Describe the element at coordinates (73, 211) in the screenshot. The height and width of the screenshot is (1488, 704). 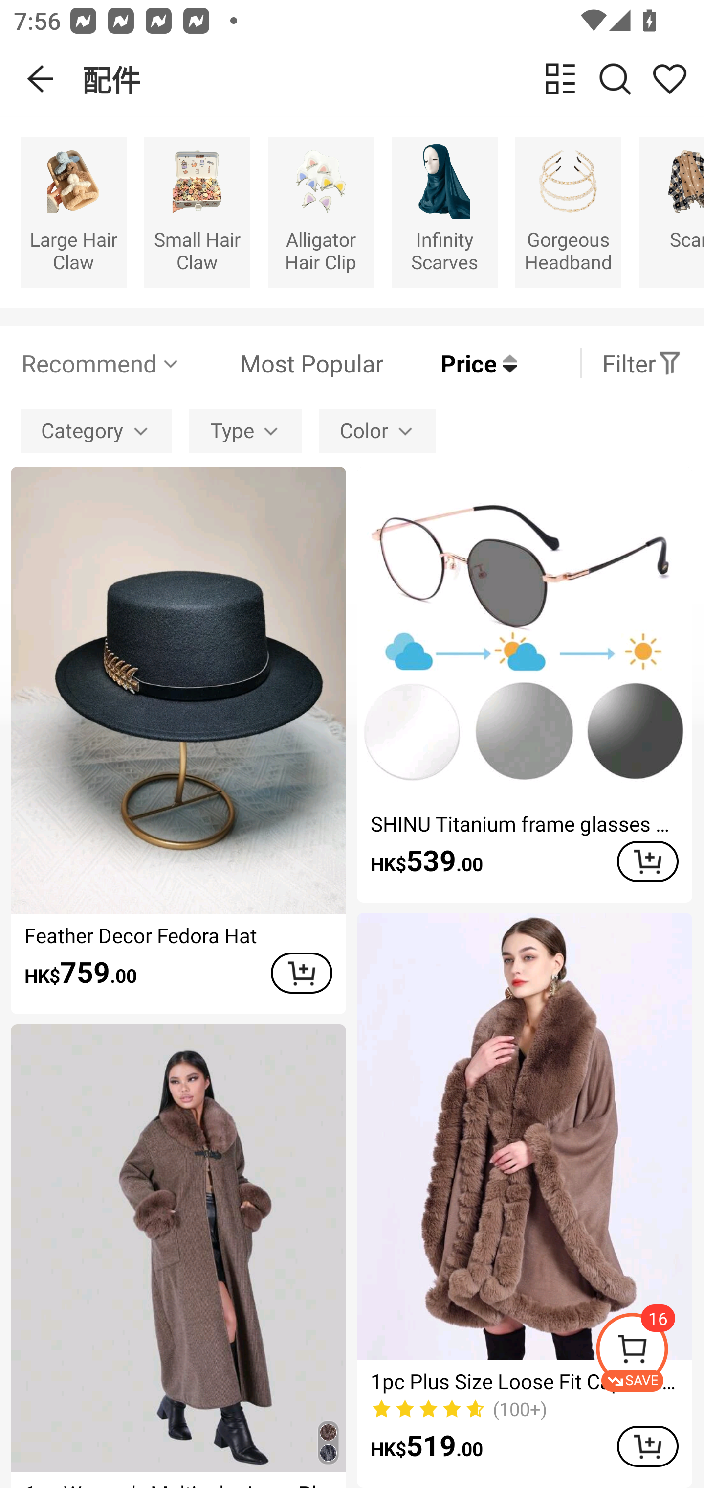
I see `Large Hair Claw` at that location.